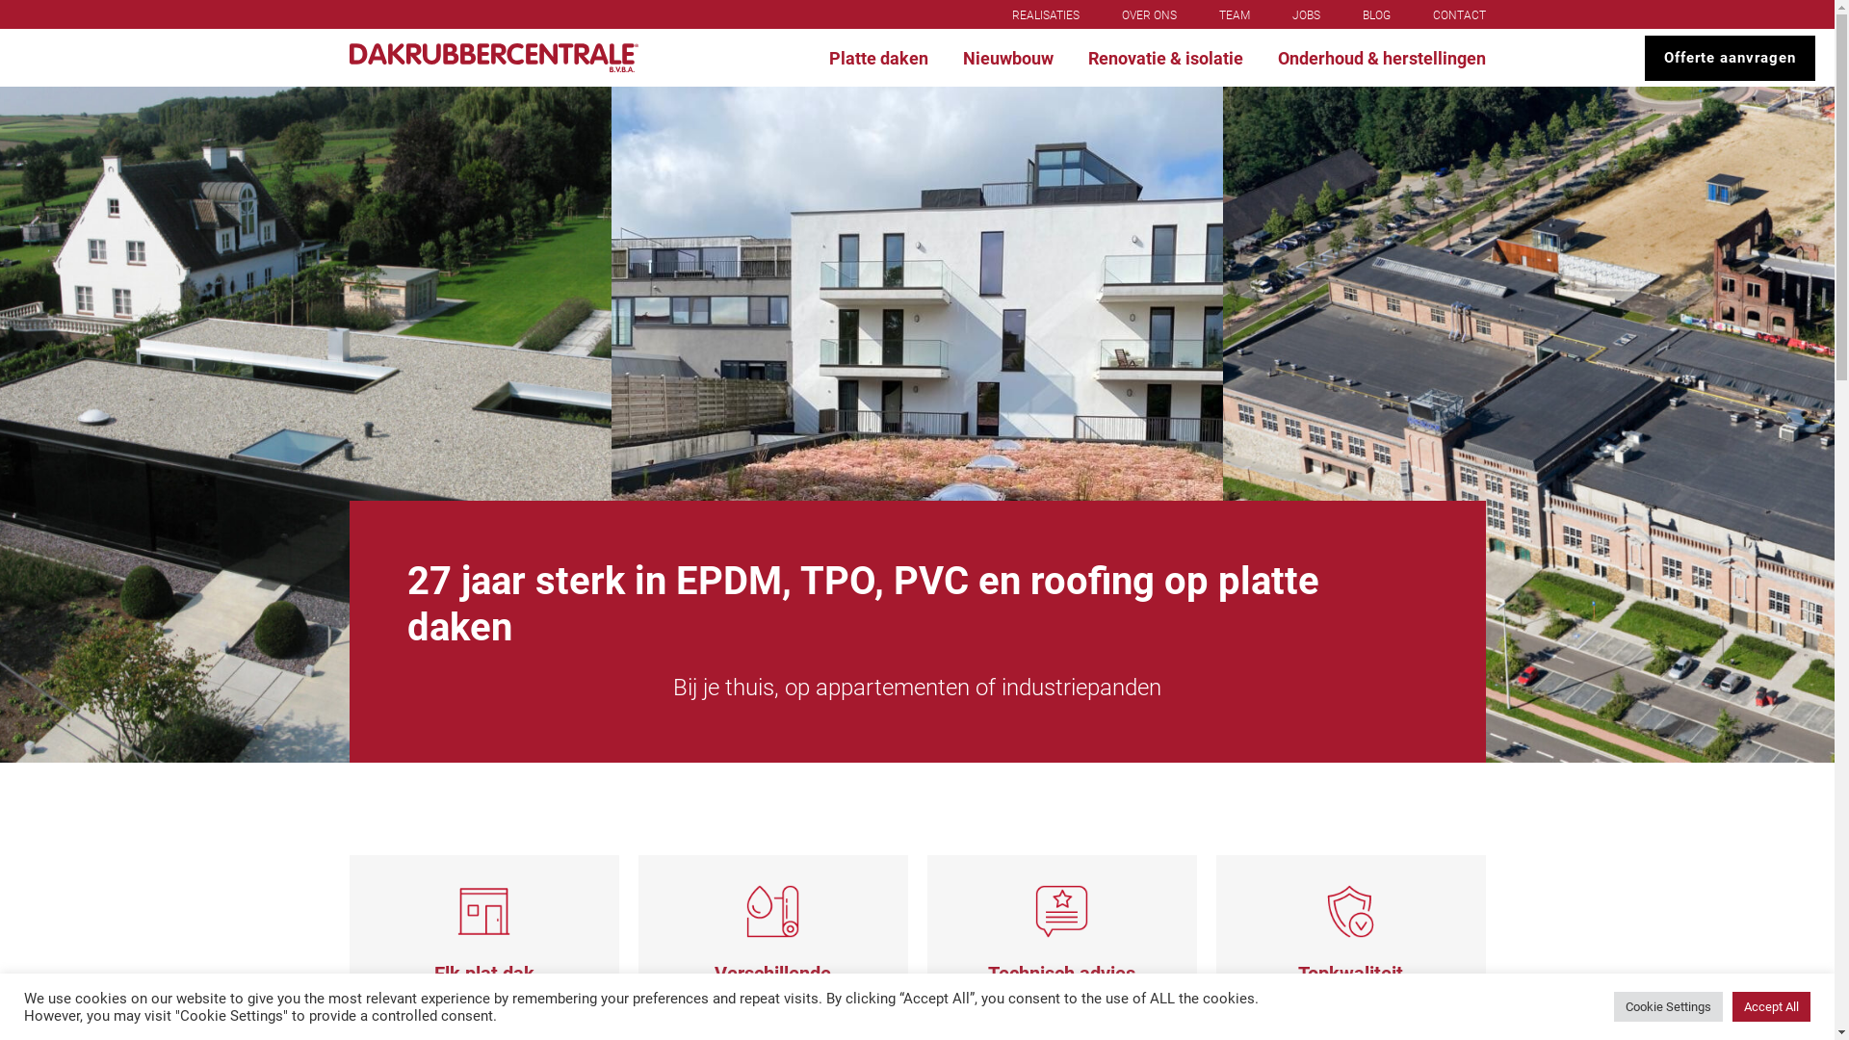  Describe the element at coordinates (1529, 425) in the screenshot. I see `euroscoop_03` at that location.